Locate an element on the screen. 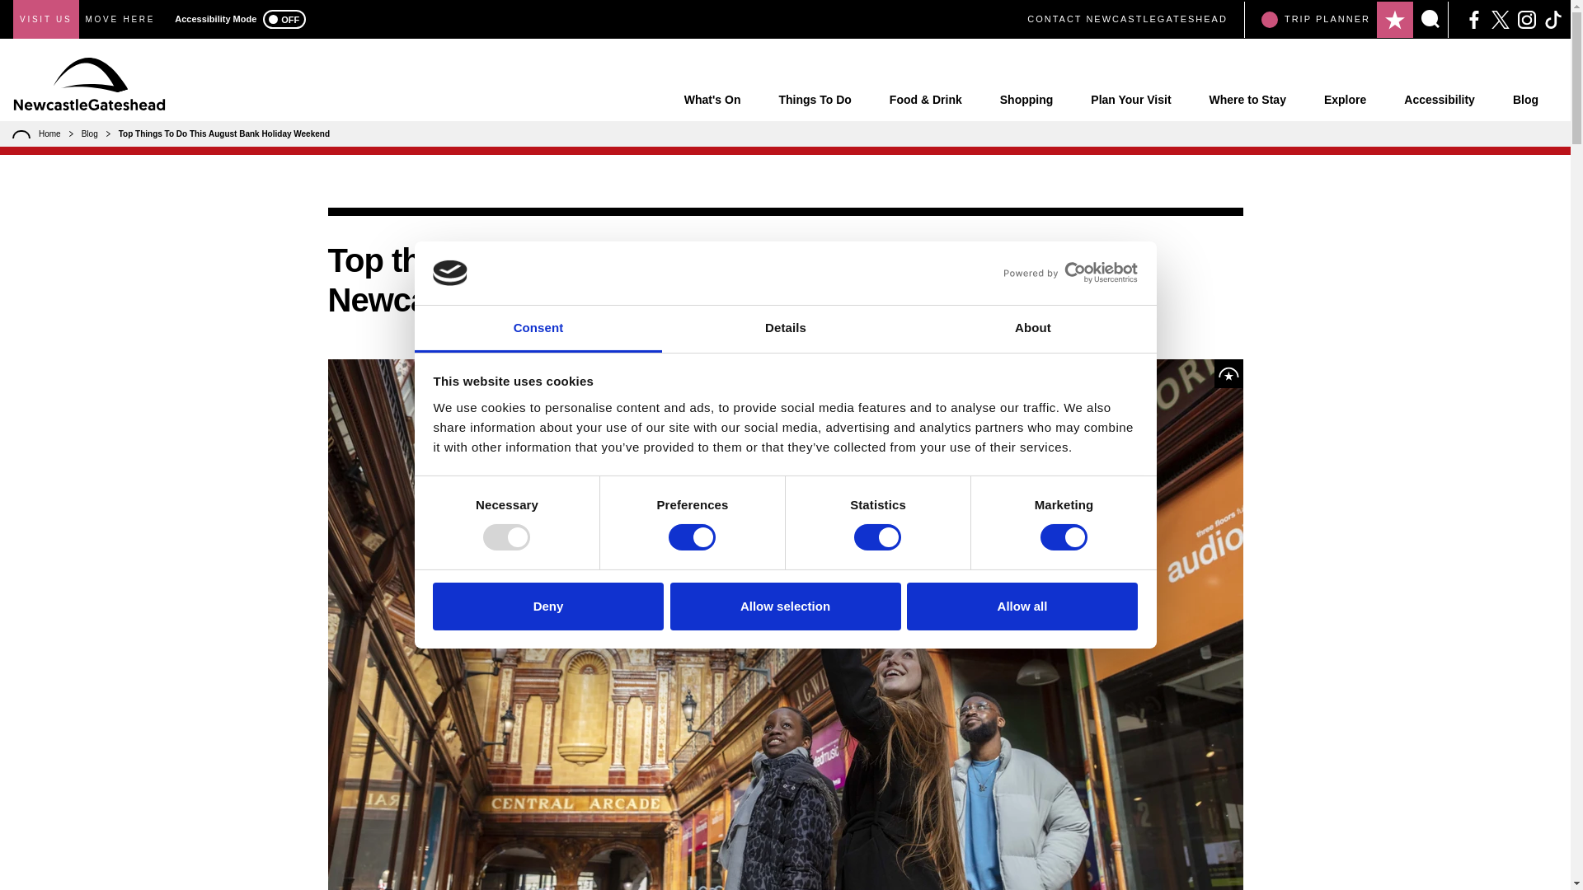 The height and width of the screenshot is (890, 1583). Details is located at coordinates (785, 329).